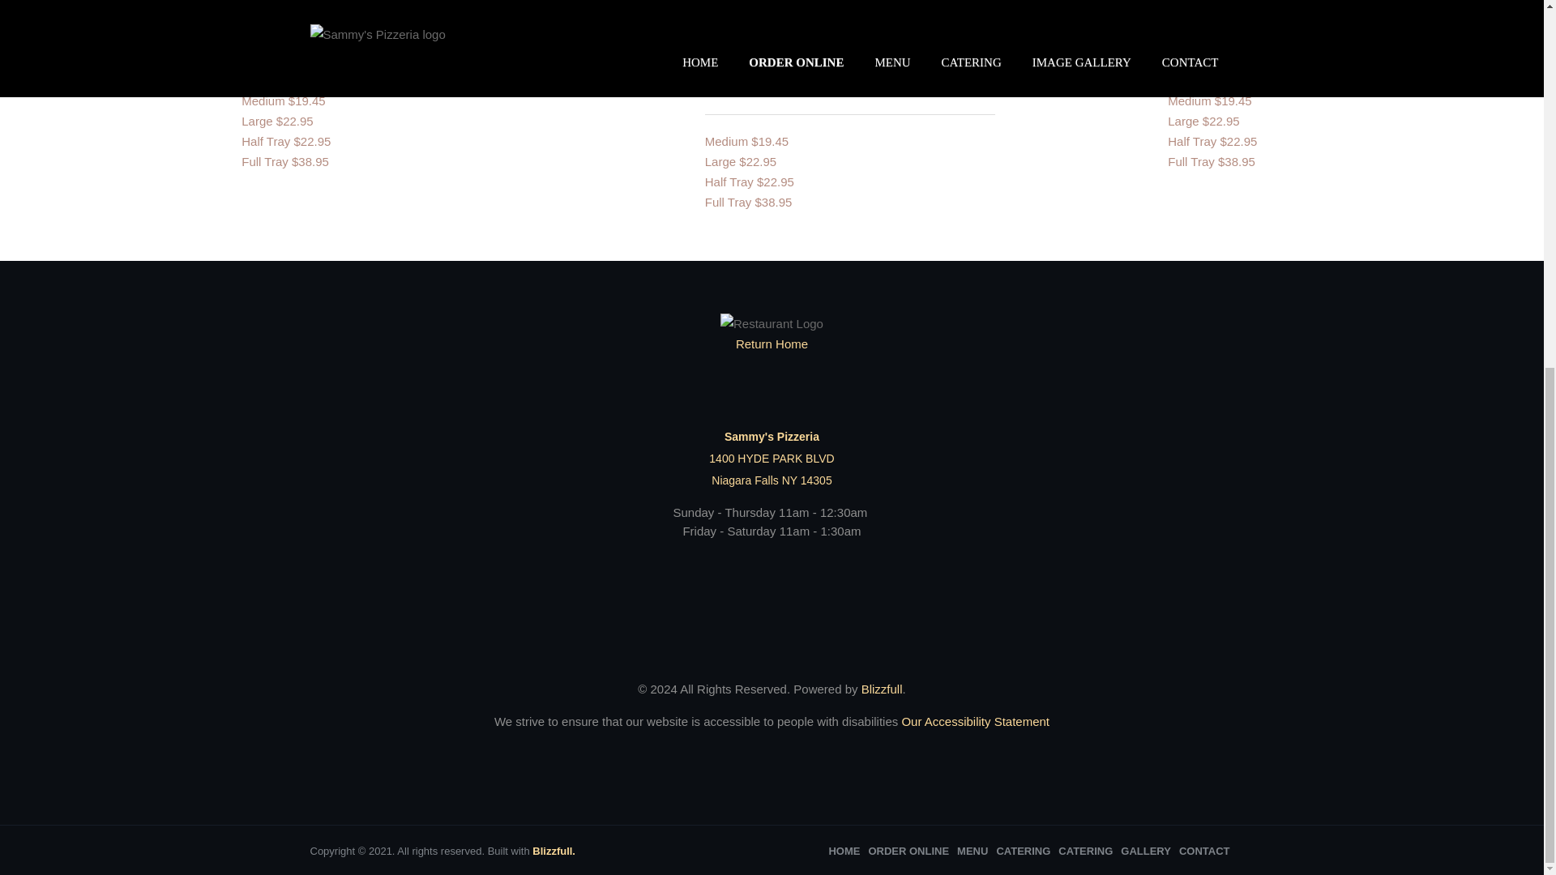 Image resolution: width=1556 pixels, height=875 pixels. Describe the element at coordinates (908, 851) in the screenshot. I see `ORDER ONLINE` at that location.